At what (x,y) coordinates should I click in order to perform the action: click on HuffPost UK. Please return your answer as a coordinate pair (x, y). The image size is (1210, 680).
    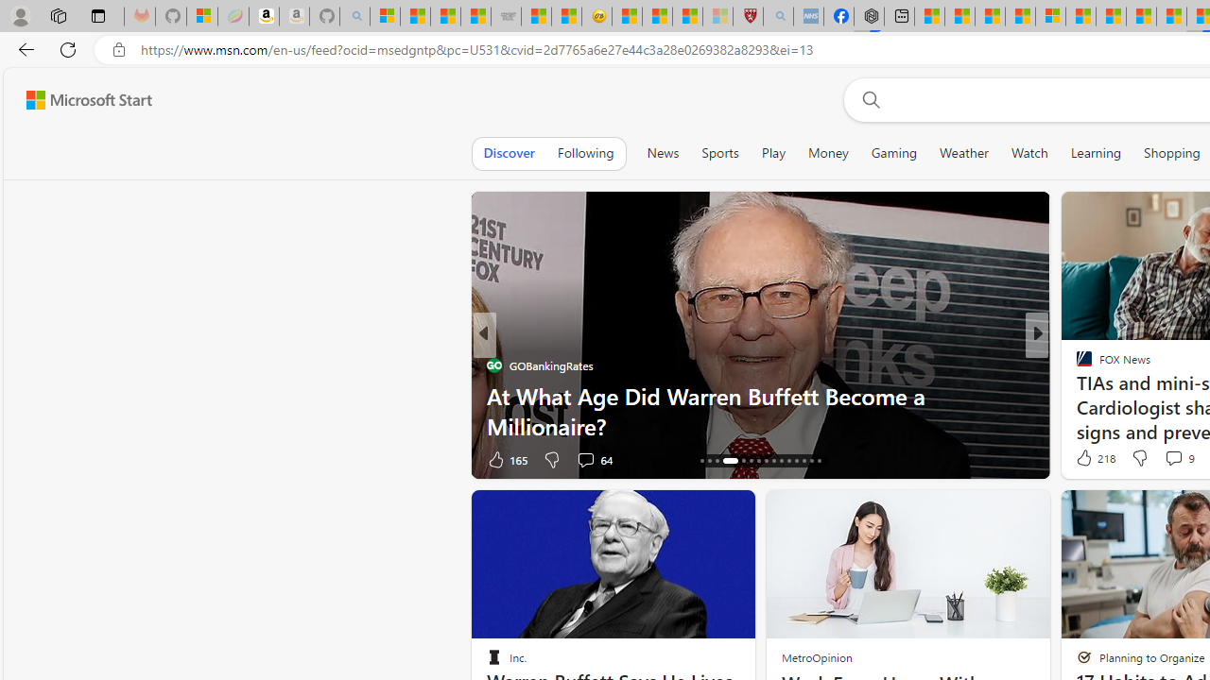
    Looking at the image, I should click on (1076, 365).